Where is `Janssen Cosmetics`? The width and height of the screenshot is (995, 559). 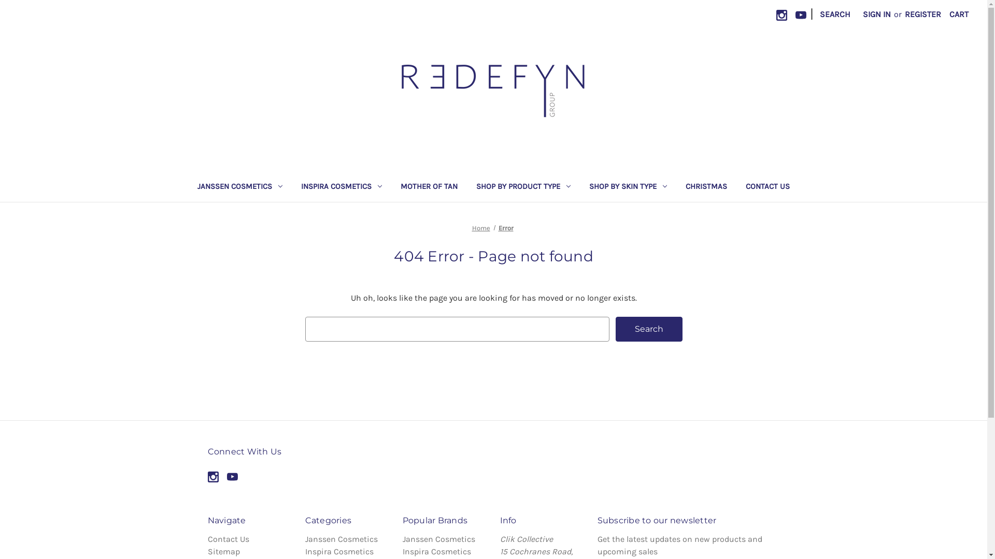 Janssen Cosmetics is located at coordinates (438, 539).